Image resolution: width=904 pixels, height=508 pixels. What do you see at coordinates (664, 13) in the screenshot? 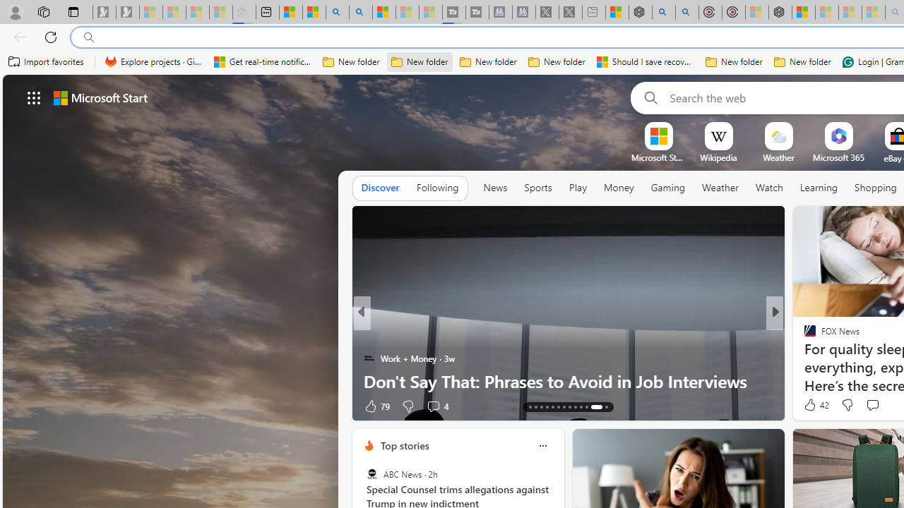
I see `poe - Search` at bounding box center [664, 13].